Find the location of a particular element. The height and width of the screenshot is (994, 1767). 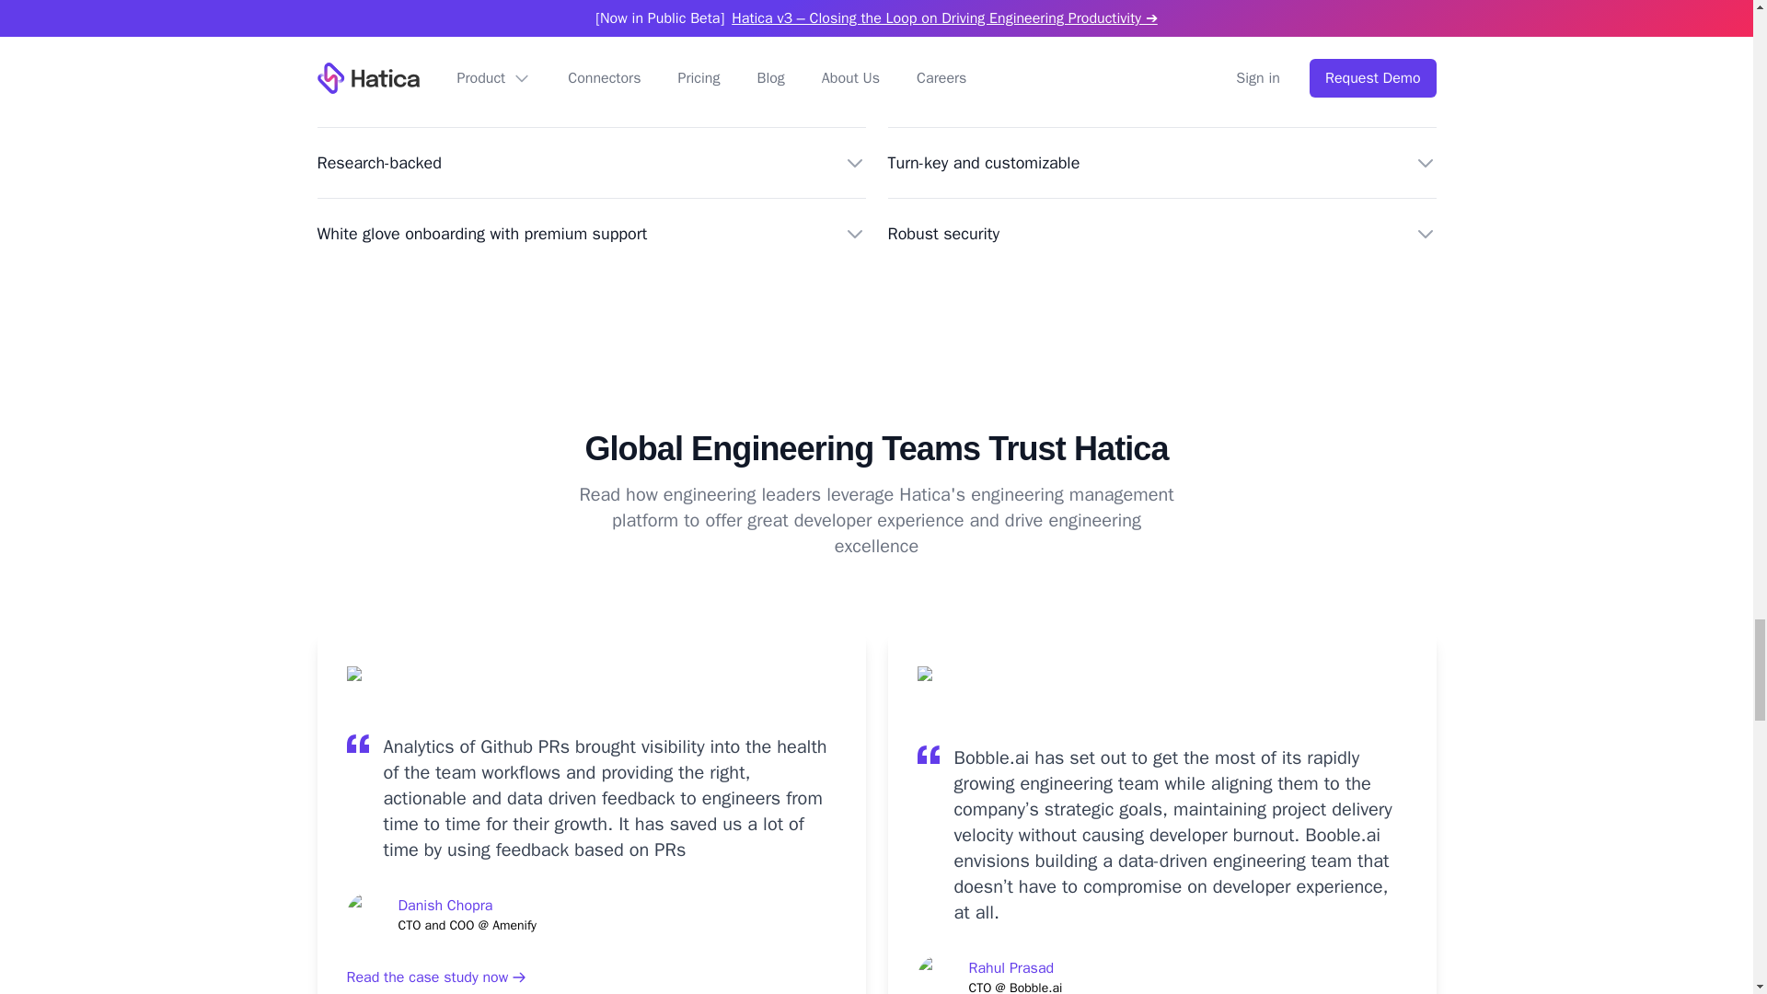

Research-backed is located at coordinates (591, 163).